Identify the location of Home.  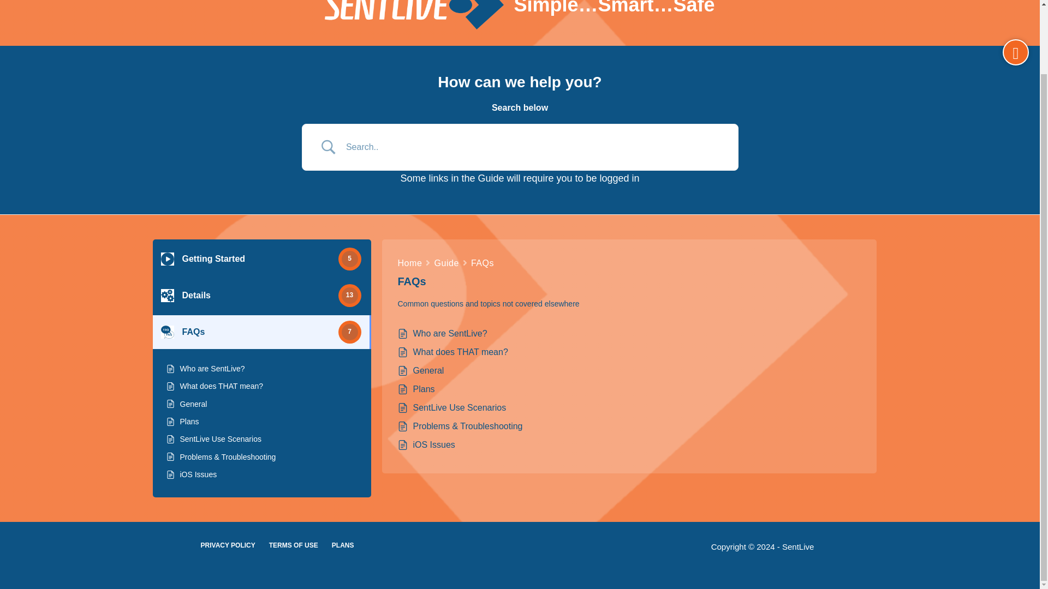
(409, 263).